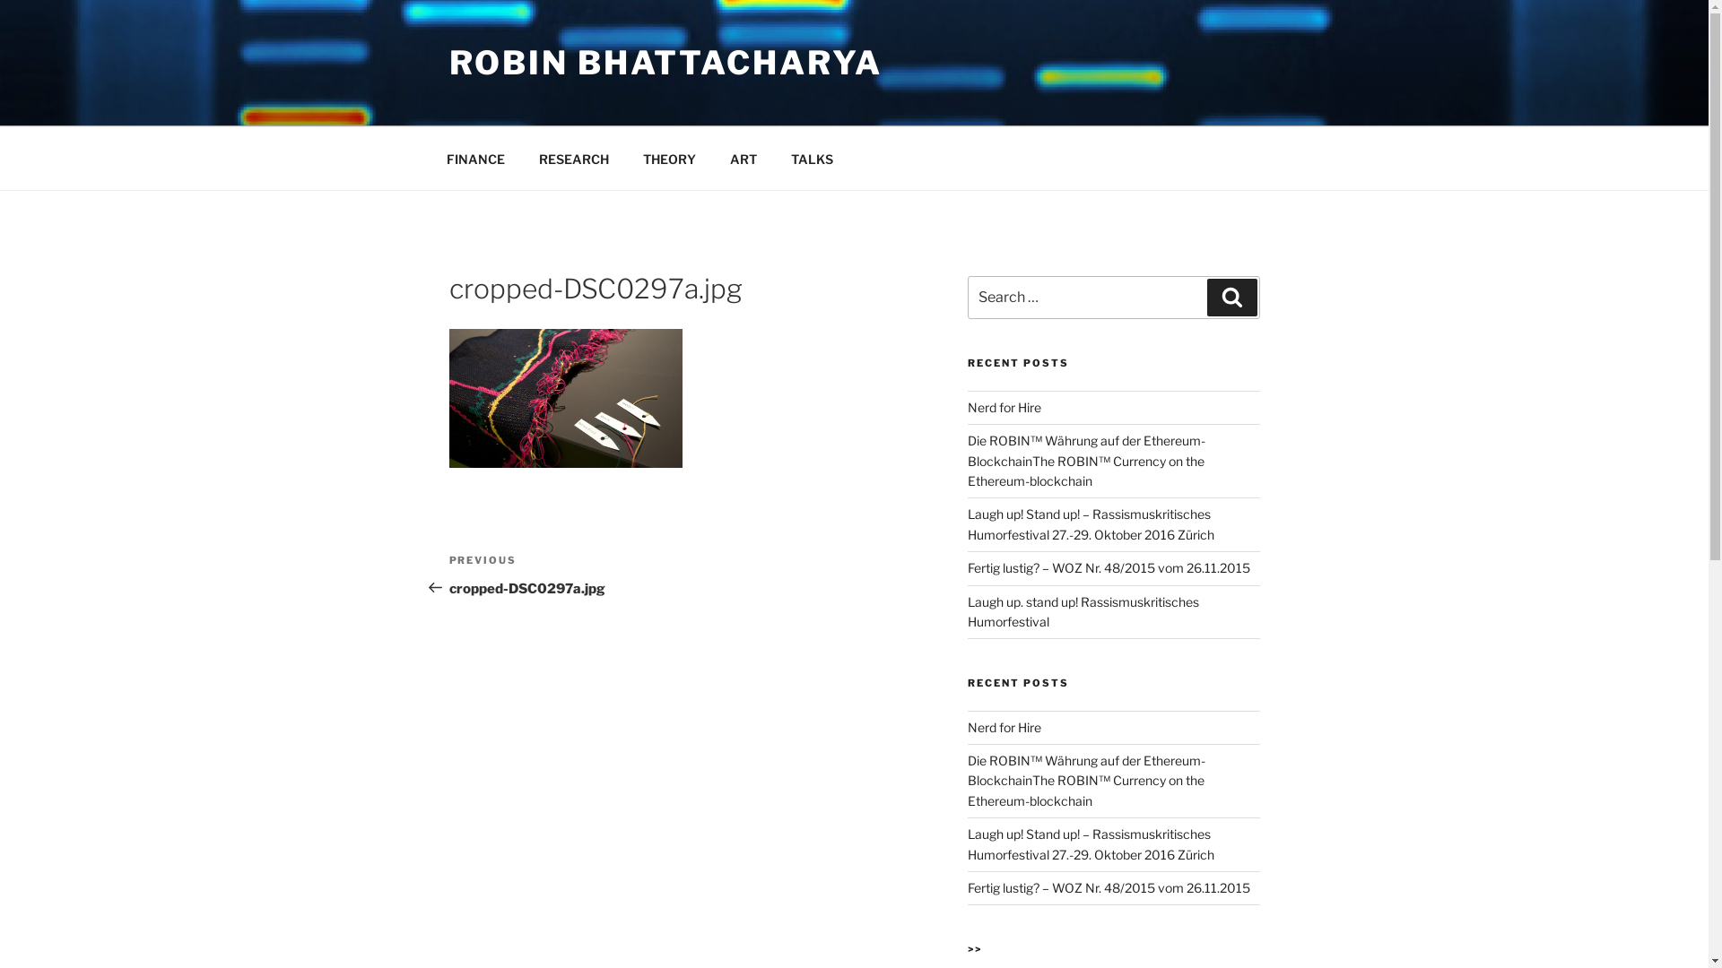 This screenshot has height=968, width=1722. Describe the element at coordinates (812, 158) in the screenshot. I see `TALKS` at that location.